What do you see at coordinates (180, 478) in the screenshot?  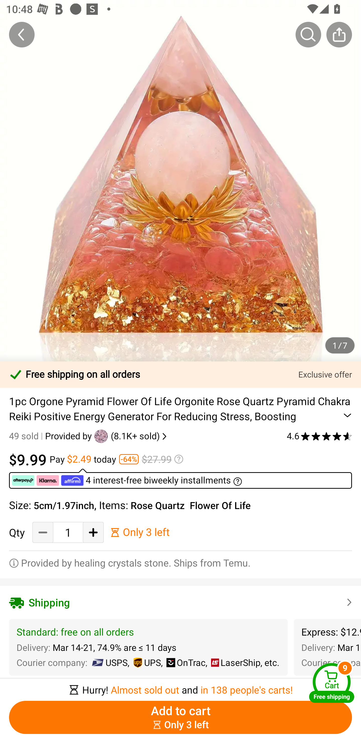 I see `￼ ￼ ￼ 4 interest-free biweekly installments ￼` at bounding box center [180, 478].